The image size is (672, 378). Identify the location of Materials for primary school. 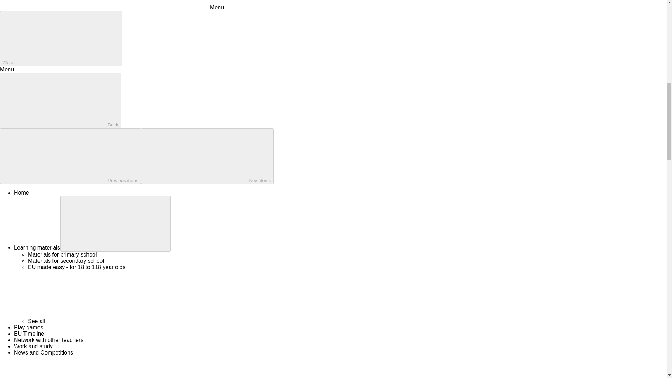
(62, 254).